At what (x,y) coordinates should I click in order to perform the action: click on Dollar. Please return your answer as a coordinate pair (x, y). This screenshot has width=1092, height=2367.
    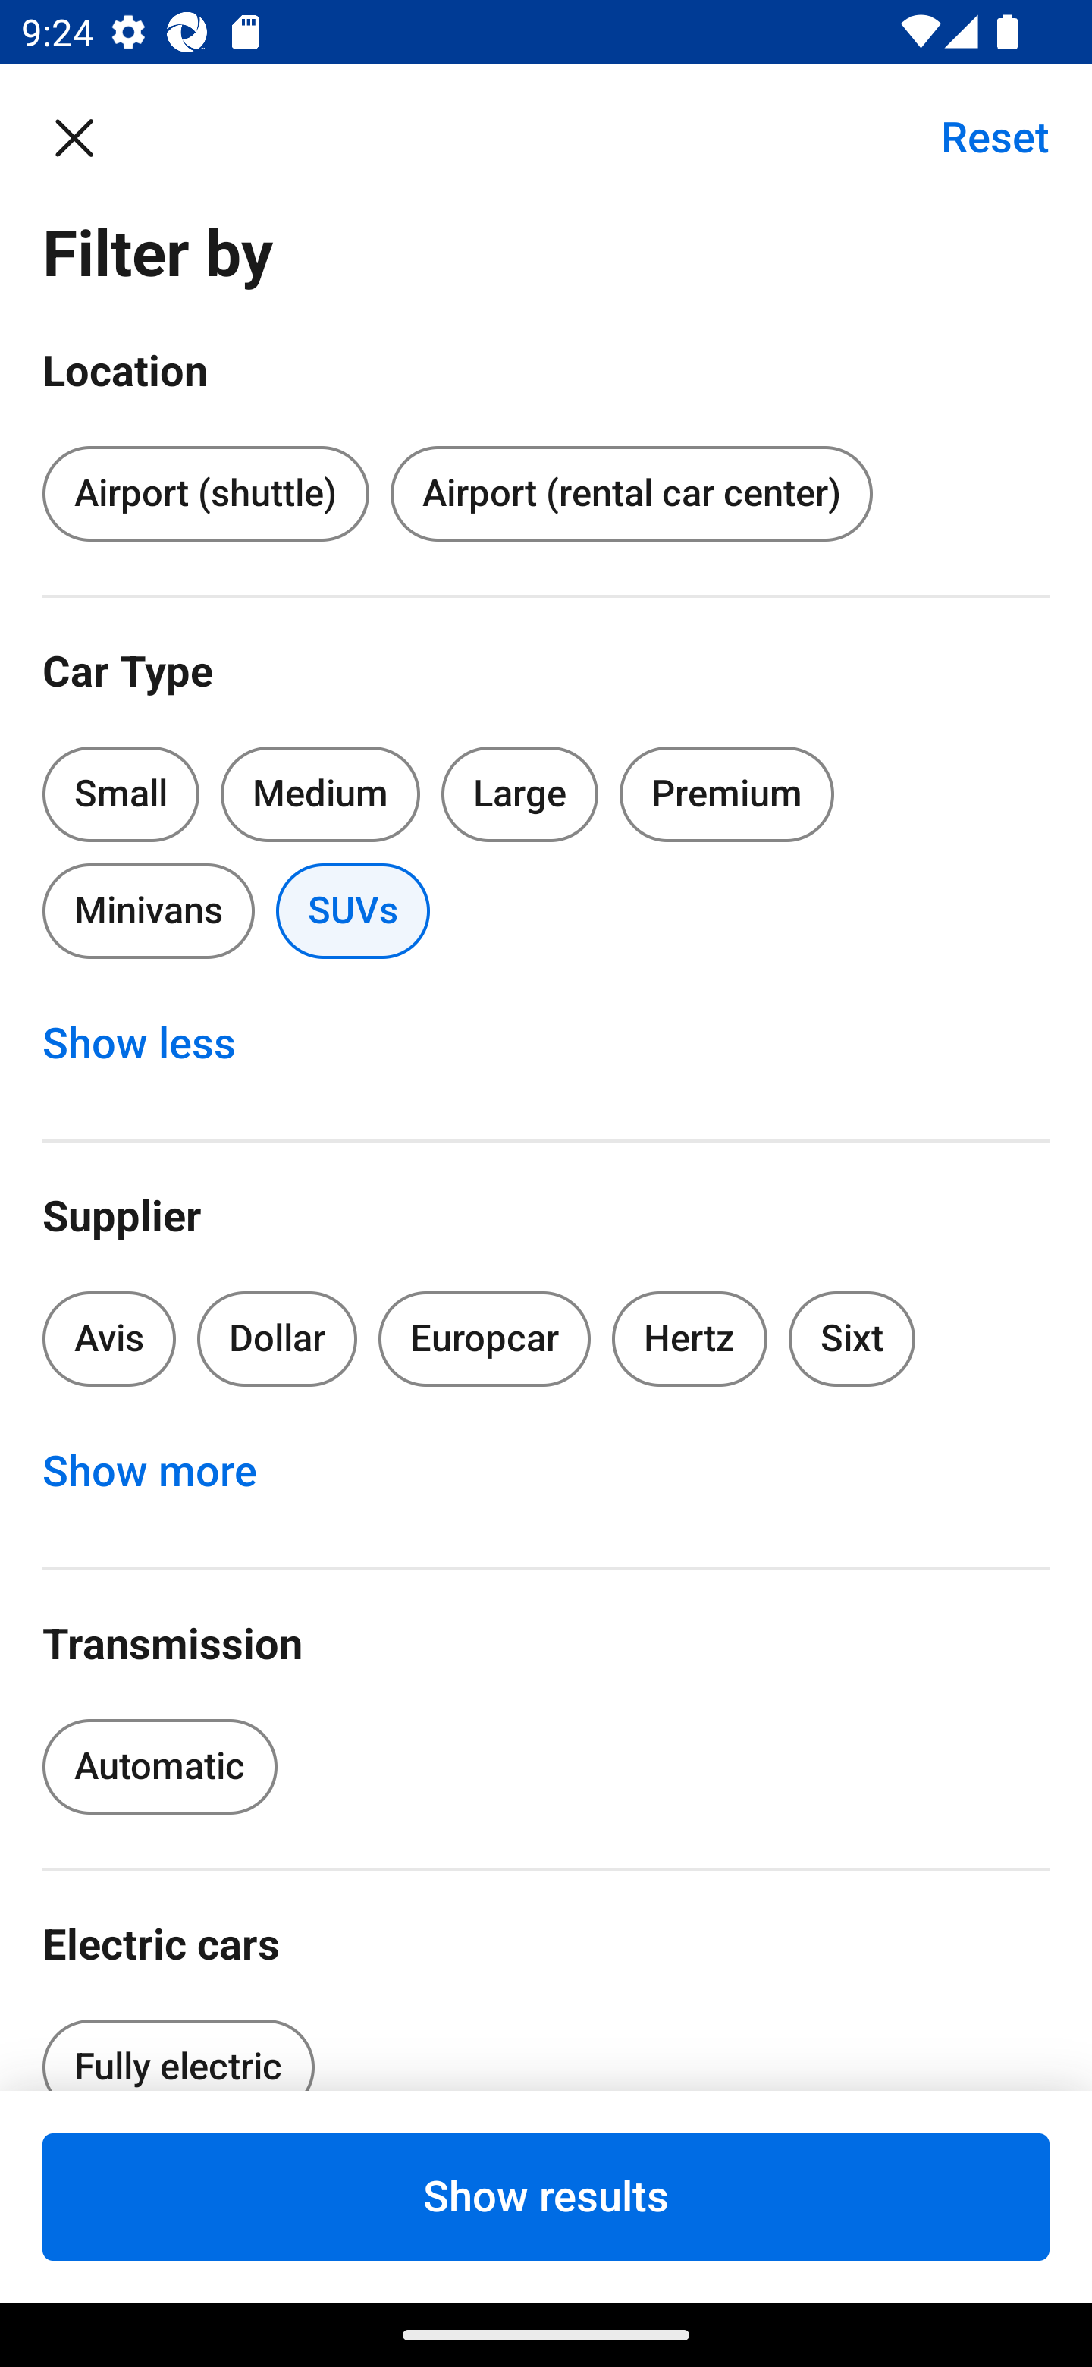
    Looking at the image, I should click on (278, 1340).